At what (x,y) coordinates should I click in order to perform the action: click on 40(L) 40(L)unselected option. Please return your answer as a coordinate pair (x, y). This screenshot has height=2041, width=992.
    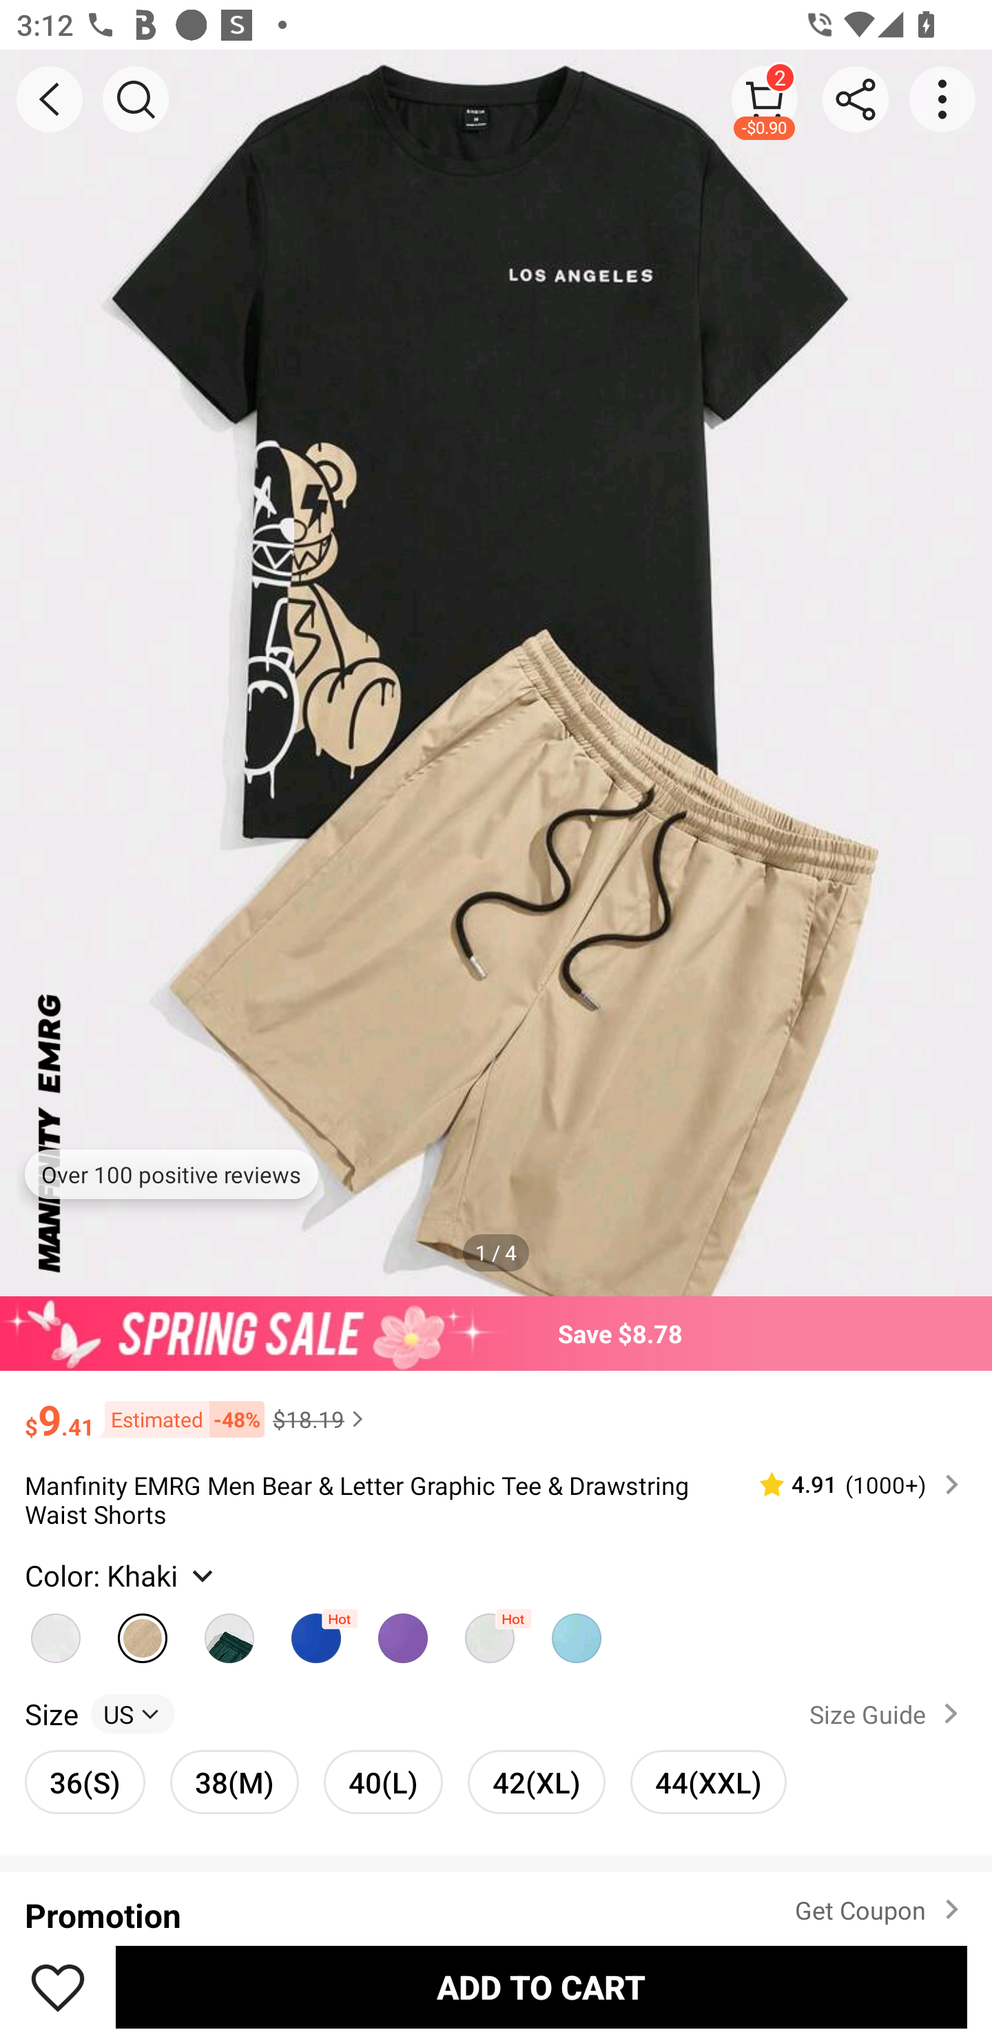
    Looking at the image, I should click on (383, 1782).